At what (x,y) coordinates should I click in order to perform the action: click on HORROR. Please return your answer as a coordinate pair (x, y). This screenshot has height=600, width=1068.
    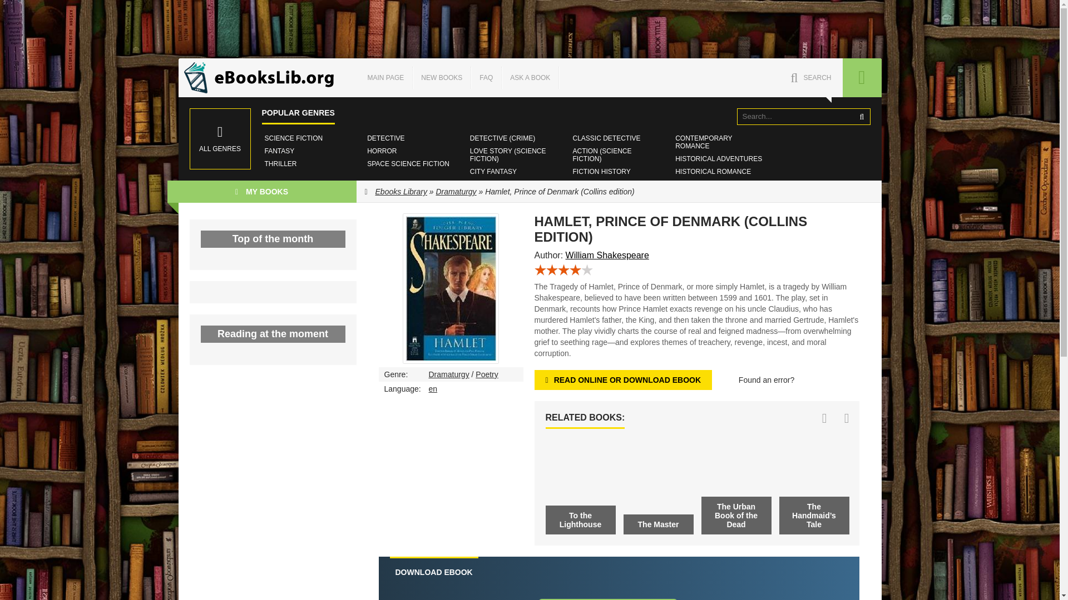
    Looking at the image, I should click on (382, 151).